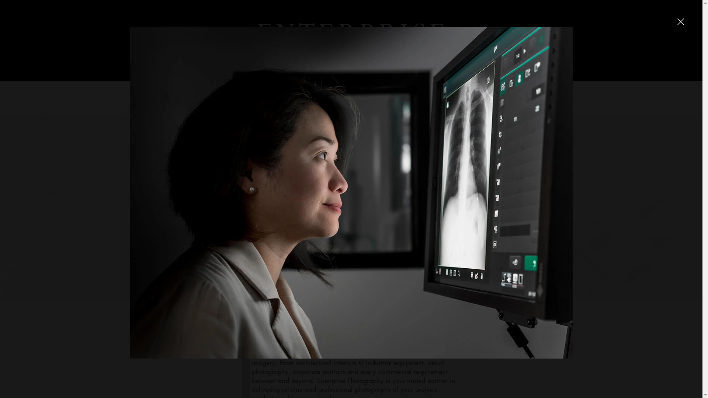  I want to click on FAQ, so click(349, 97).